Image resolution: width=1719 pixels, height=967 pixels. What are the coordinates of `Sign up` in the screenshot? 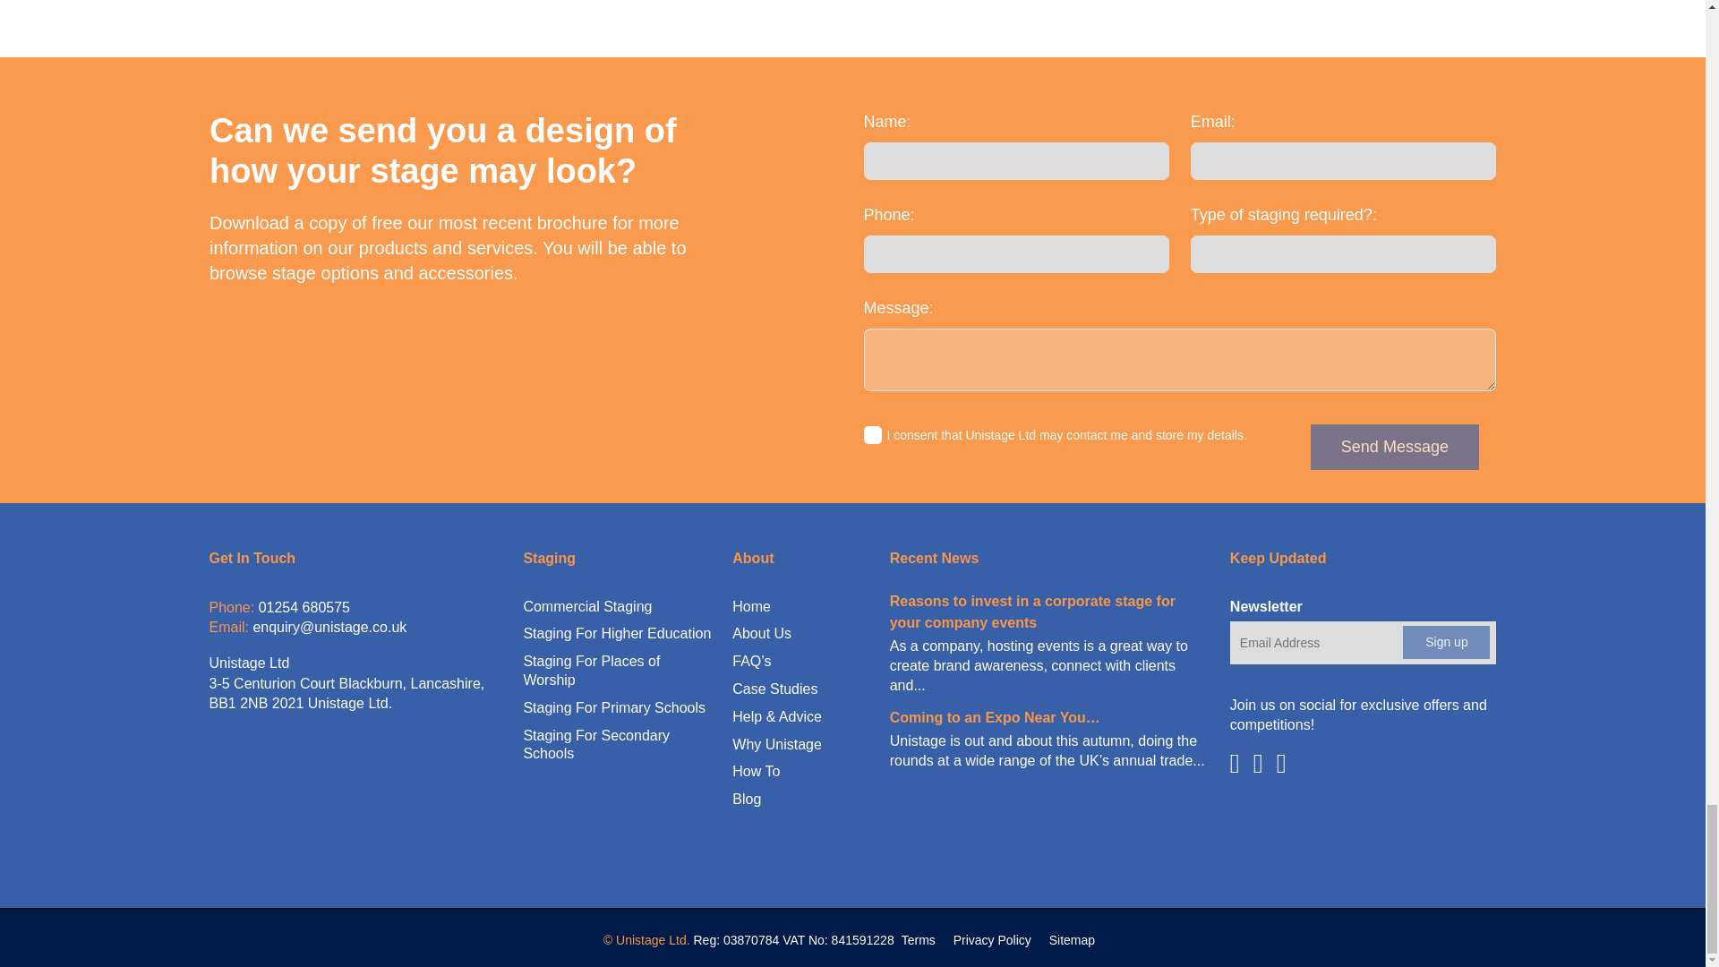 It's located at (1446, 641).